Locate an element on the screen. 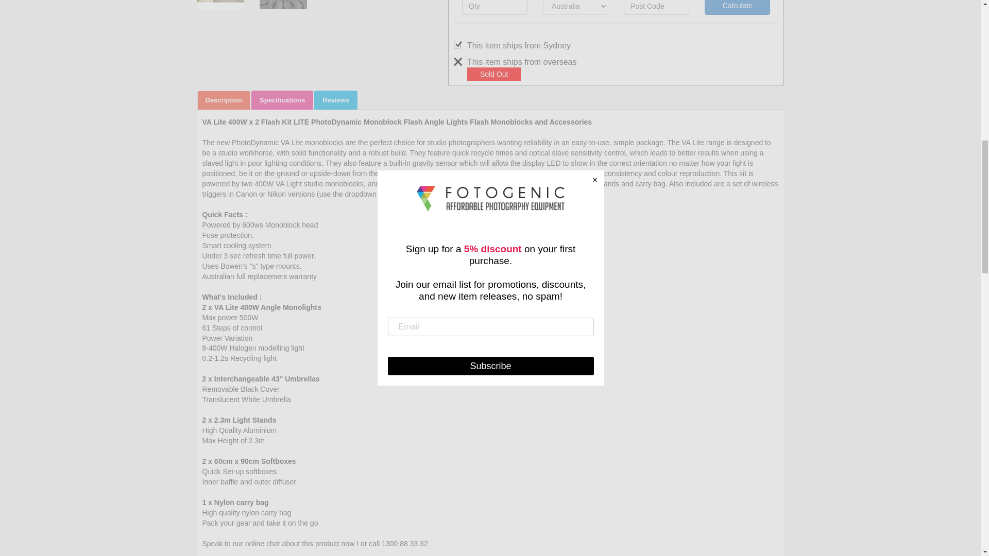  Large View is located at coordinates (283, 5).